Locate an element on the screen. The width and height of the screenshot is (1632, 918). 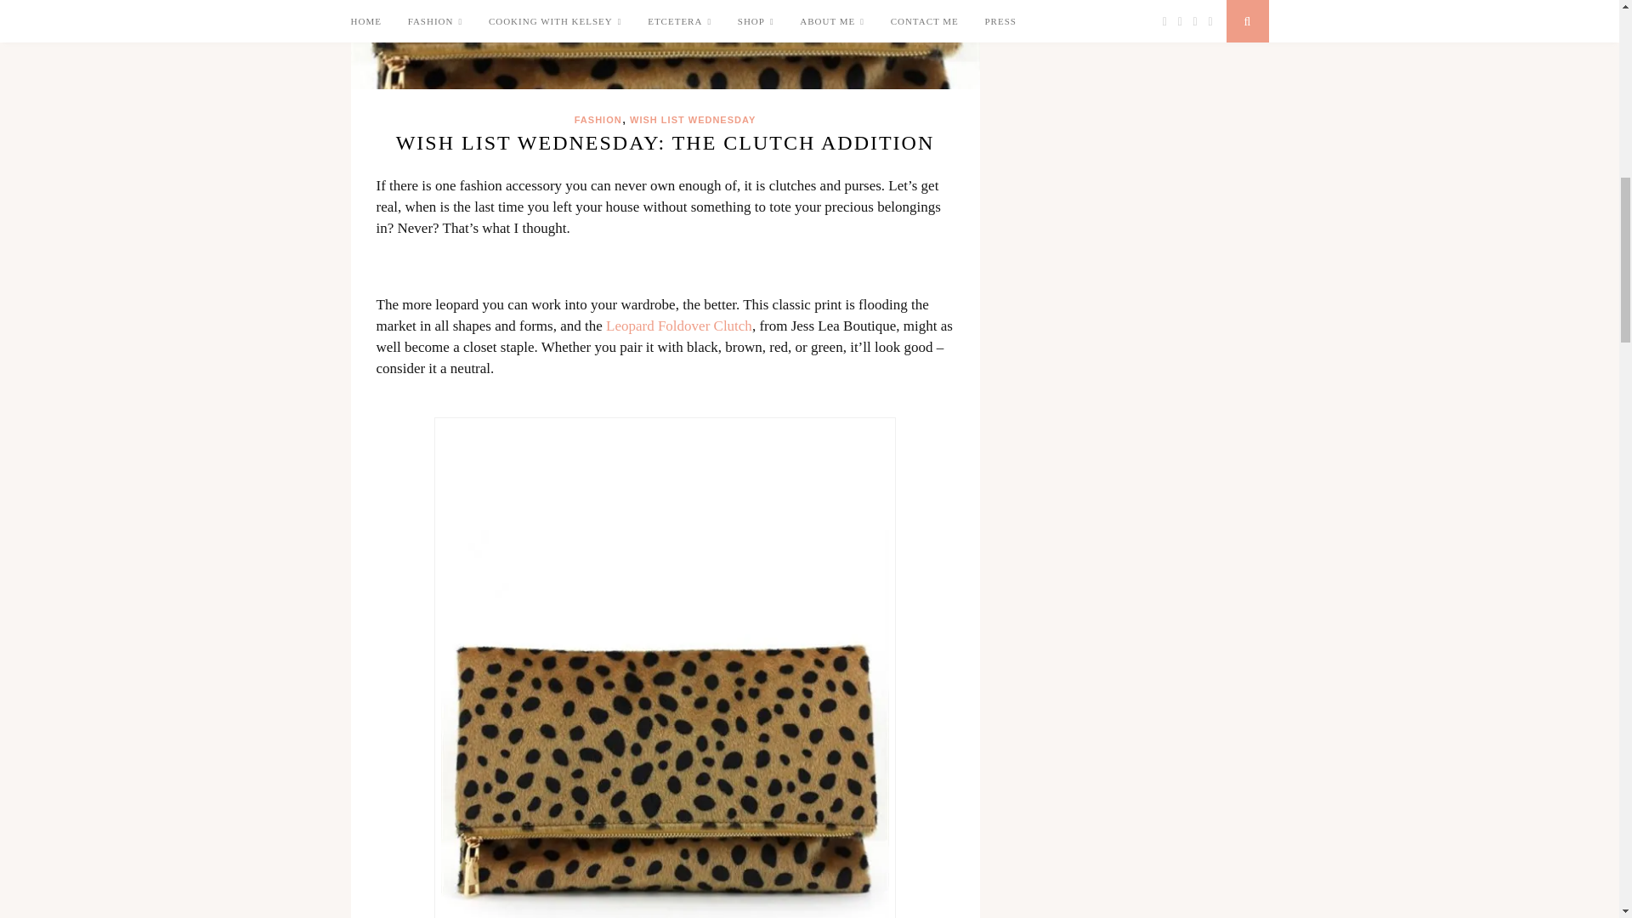
FASHION is located at coordinates (598, 119).